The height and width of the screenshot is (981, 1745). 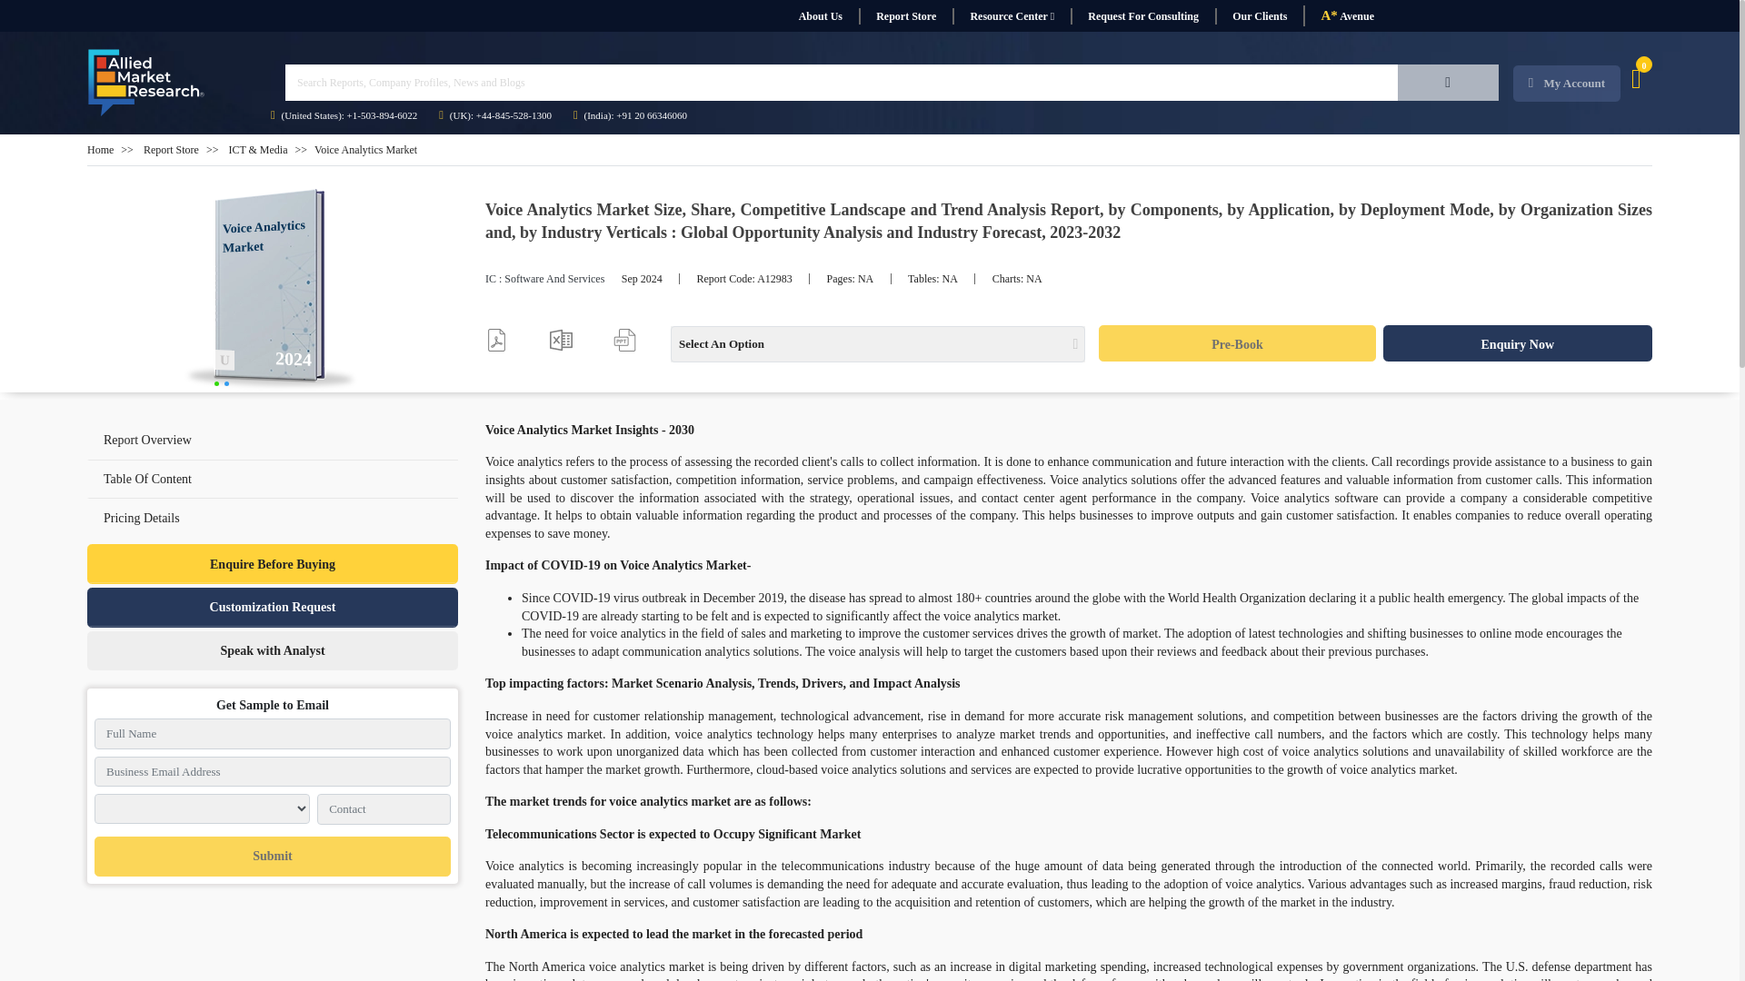 I want to click on Our Clients, so click(x=1259, y=16).